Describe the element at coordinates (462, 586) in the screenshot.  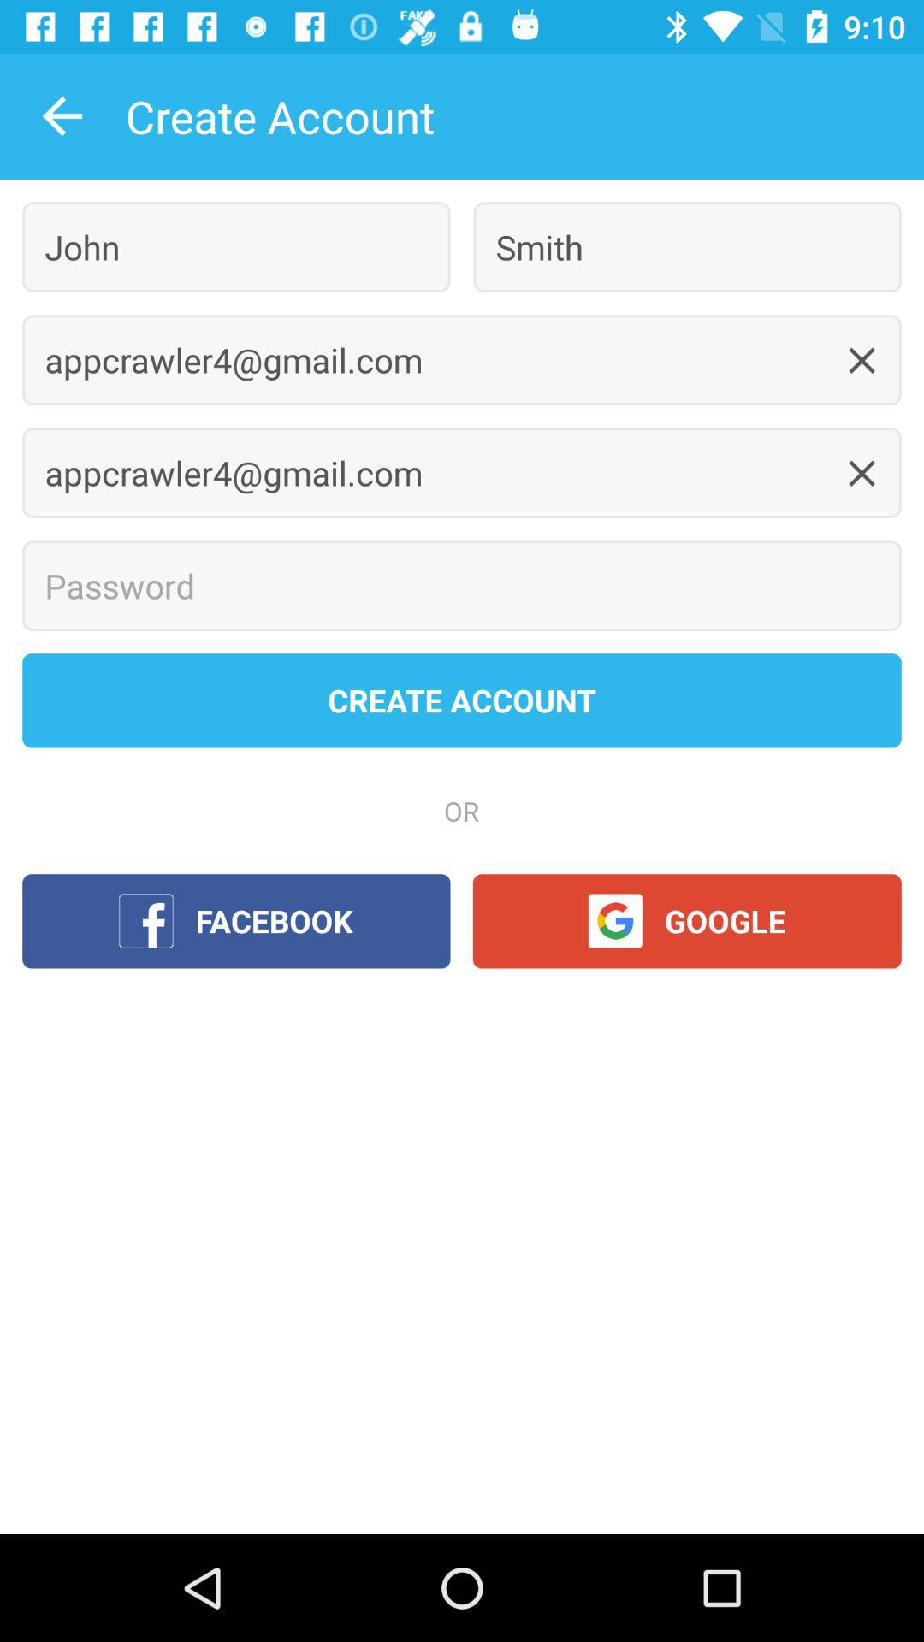
I see `enter password` at that location.